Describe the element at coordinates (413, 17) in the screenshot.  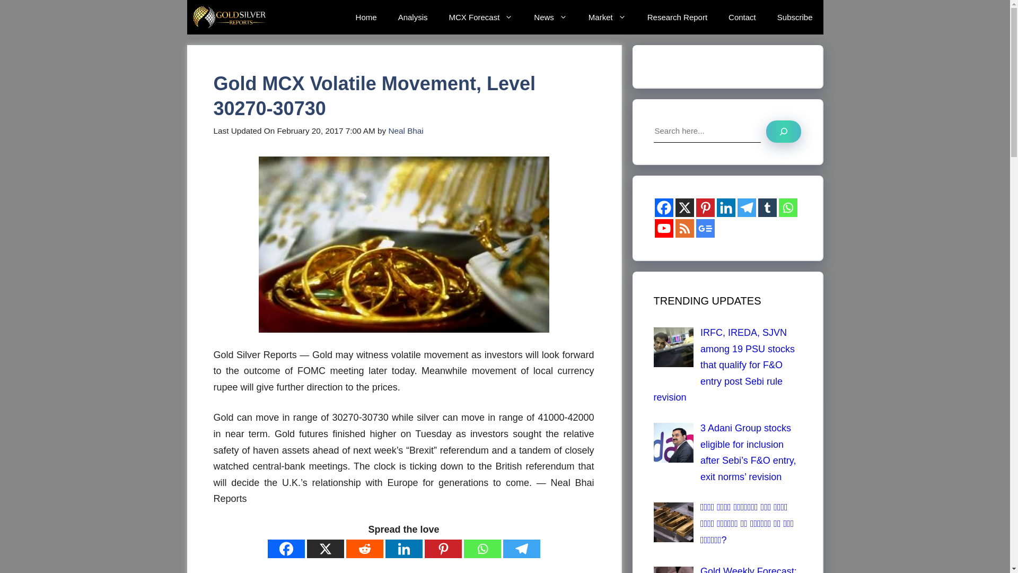
I see `Analysis` at that location.